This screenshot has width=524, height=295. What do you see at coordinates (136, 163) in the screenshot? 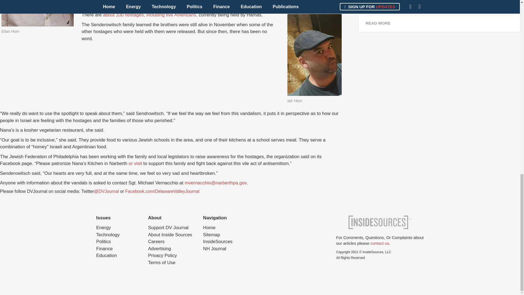
I see `or visit ` at bounding box center [136, 163].